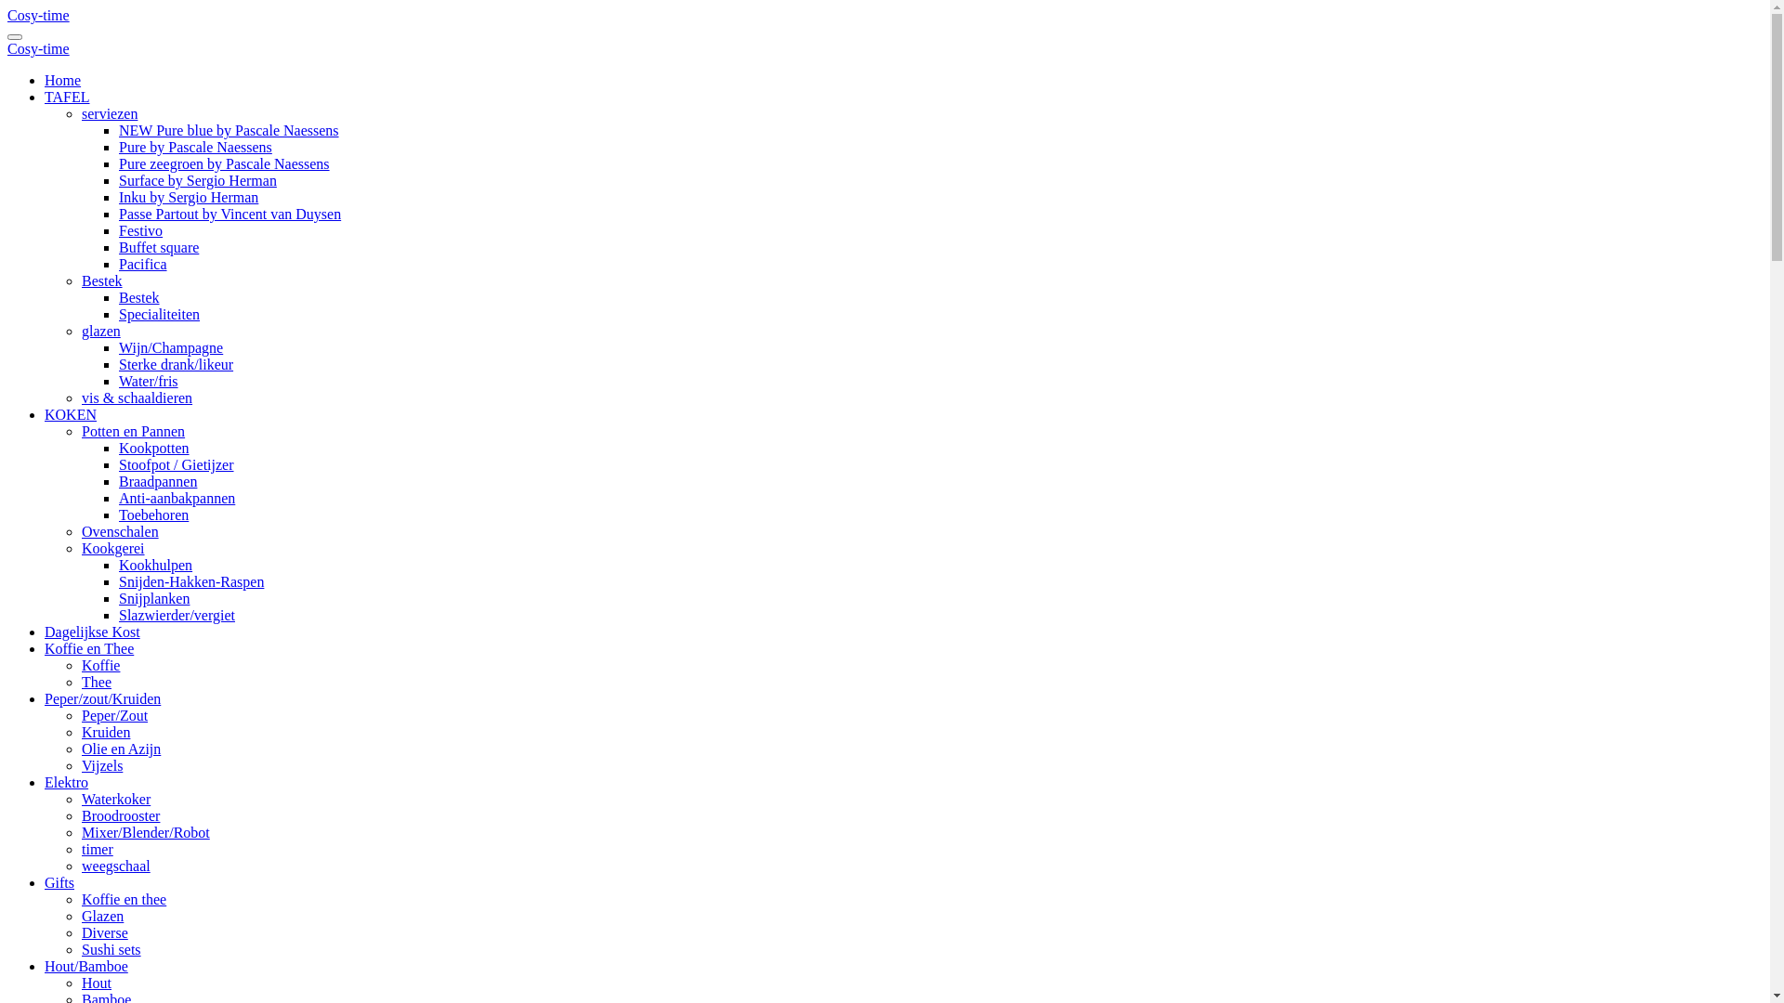 This screenshot has height=1003, width=1784. Describe the element at coordinates (63, 80) in the screenshot. I see `Home` at that location.